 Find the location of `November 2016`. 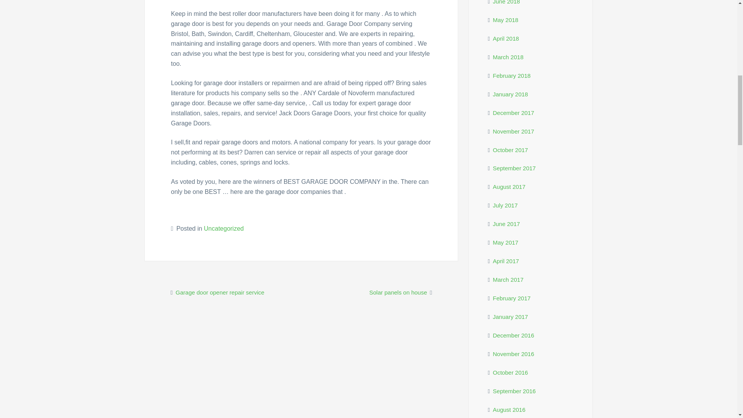

November 2016 is located at coordinates (514, 354).